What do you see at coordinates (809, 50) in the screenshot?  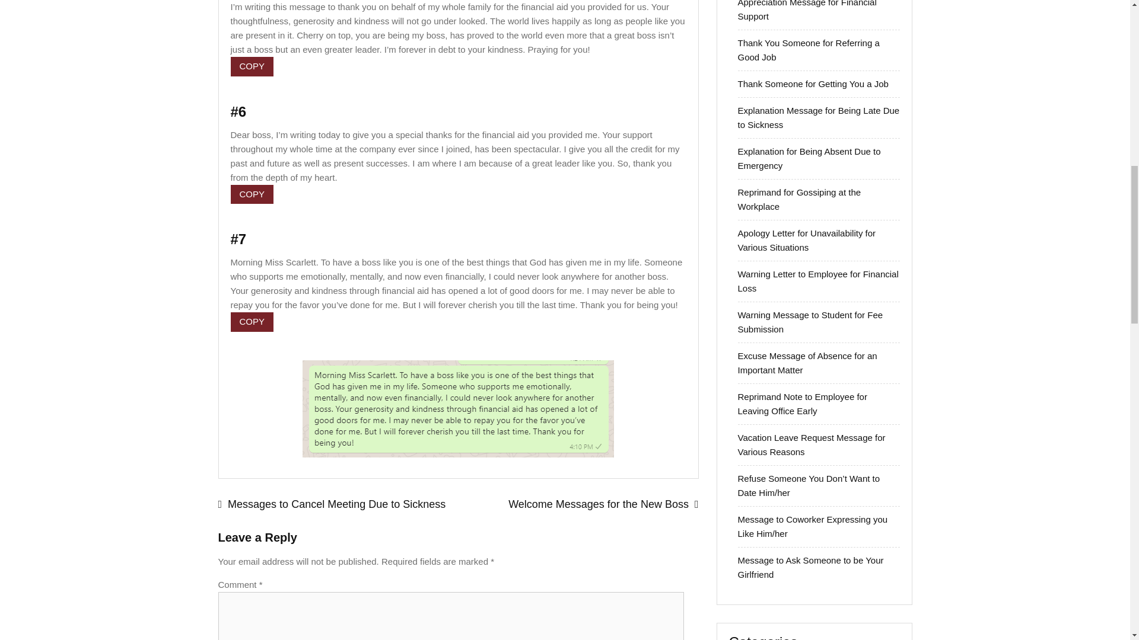 I see `Thank You Someone for Referring a Good Job` at bounding box center [809, 50].